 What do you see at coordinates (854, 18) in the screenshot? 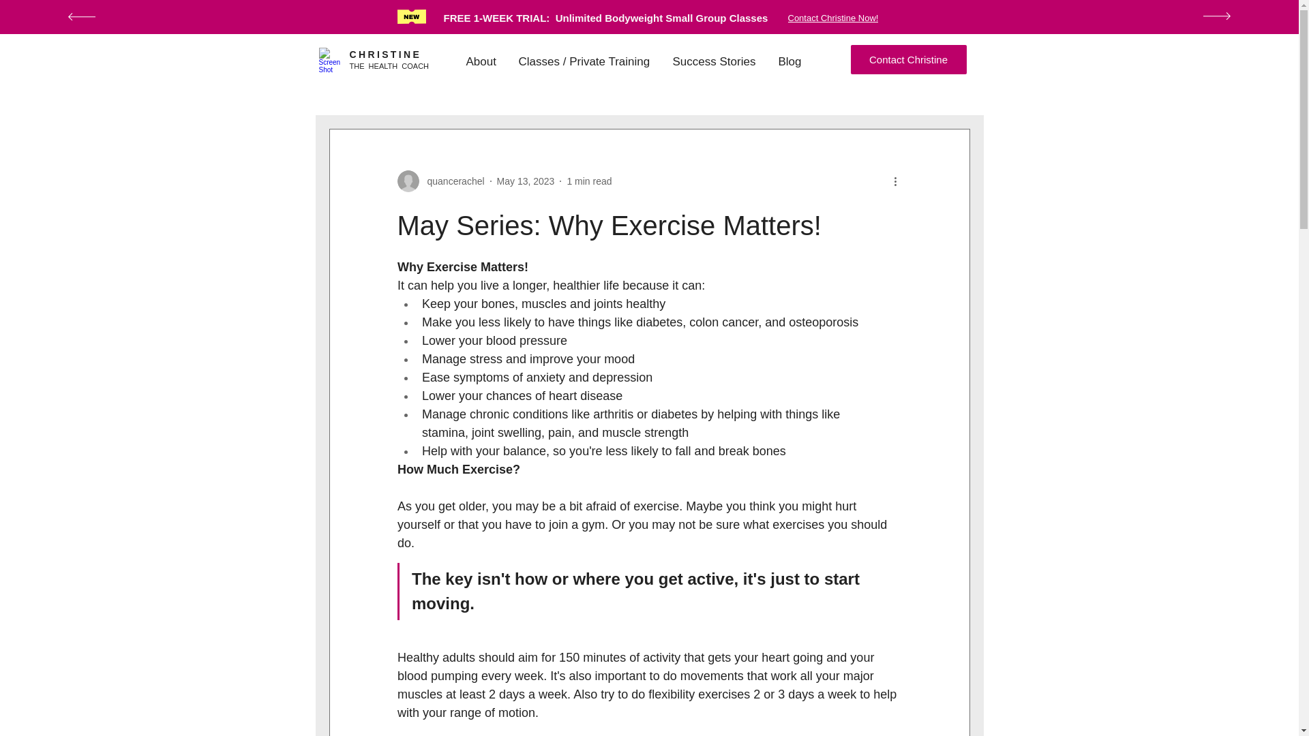
I see `Contact Christine Now!` at bounding box center [854, 18].